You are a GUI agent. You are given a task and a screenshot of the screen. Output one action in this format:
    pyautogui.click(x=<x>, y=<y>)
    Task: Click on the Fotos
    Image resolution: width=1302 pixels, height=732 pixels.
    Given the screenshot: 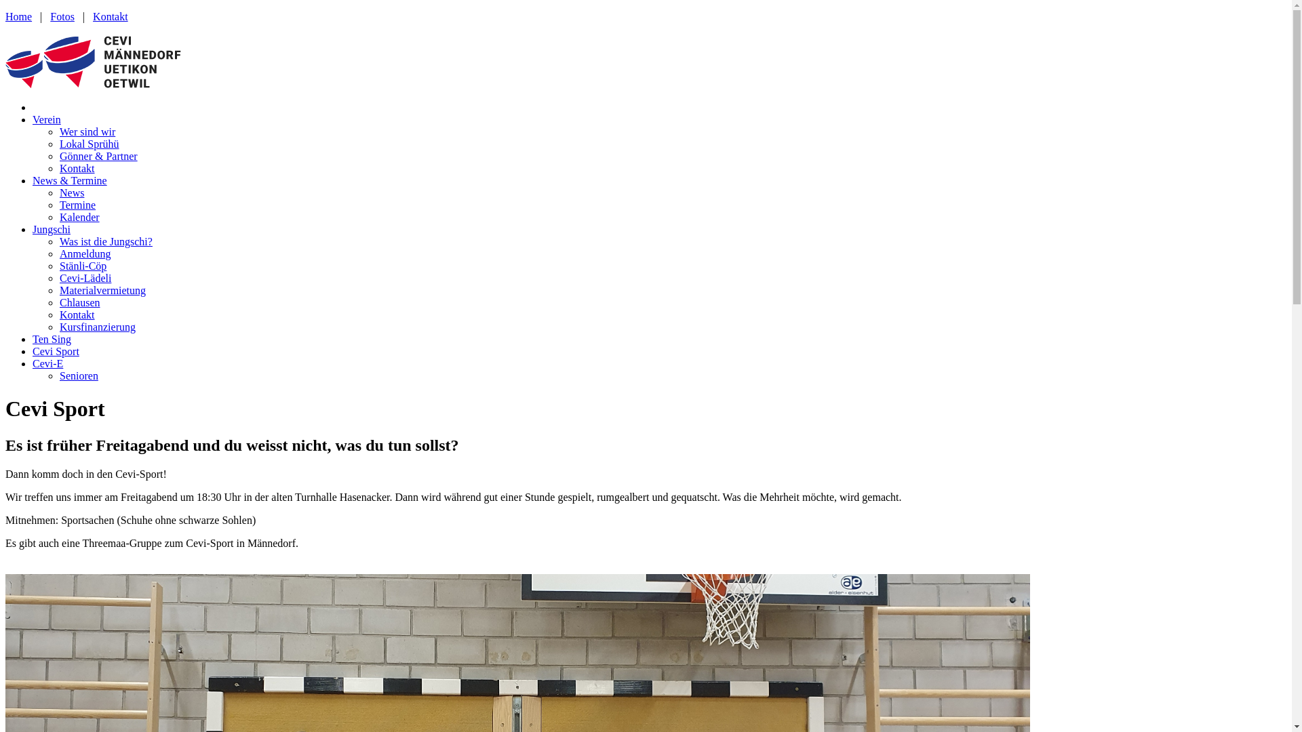 What is the action you would take?
    pyautogui.click(x=62, y=16)
    